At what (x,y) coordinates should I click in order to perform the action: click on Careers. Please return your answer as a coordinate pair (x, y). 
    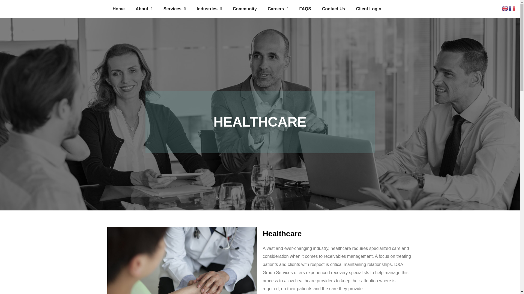
    Looking at the image, I should click on (278, 9).